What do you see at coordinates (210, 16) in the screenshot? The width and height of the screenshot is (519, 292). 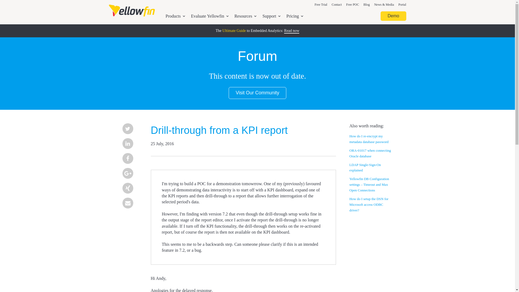 I see `Evaluate Yellowfin` at bounding box center [210, 16].